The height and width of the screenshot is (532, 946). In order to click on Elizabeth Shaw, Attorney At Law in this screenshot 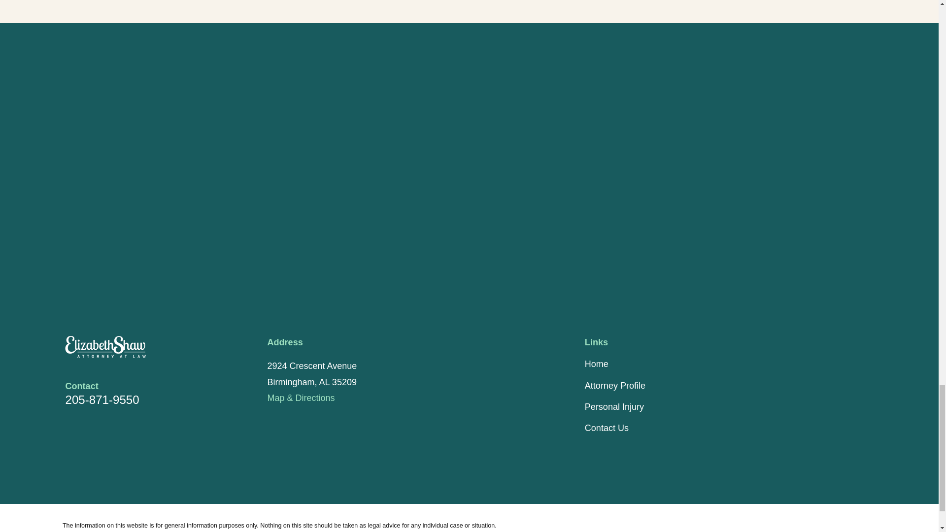, I will do `click(105, 346)`.